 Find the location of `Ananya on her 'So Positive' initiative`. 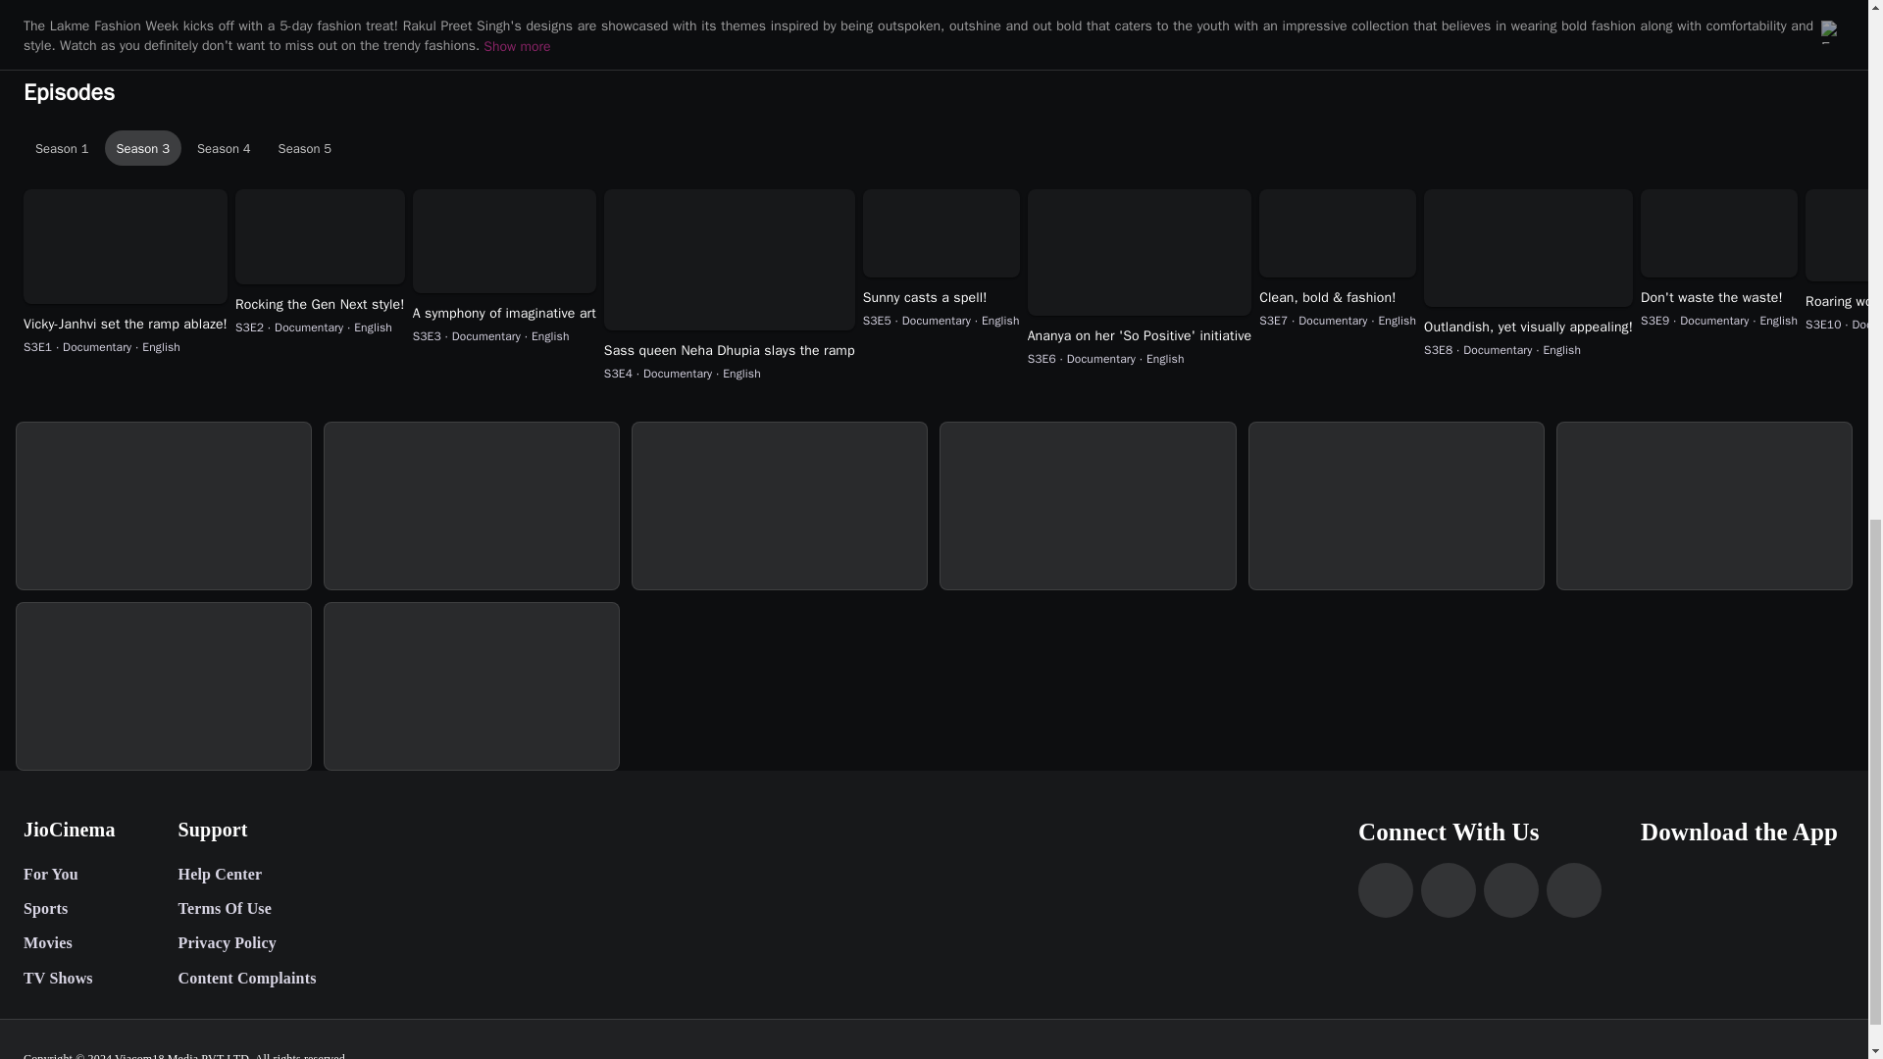

Ananya on her 'So Positive' initiative is located at coordinates (1140, 335).